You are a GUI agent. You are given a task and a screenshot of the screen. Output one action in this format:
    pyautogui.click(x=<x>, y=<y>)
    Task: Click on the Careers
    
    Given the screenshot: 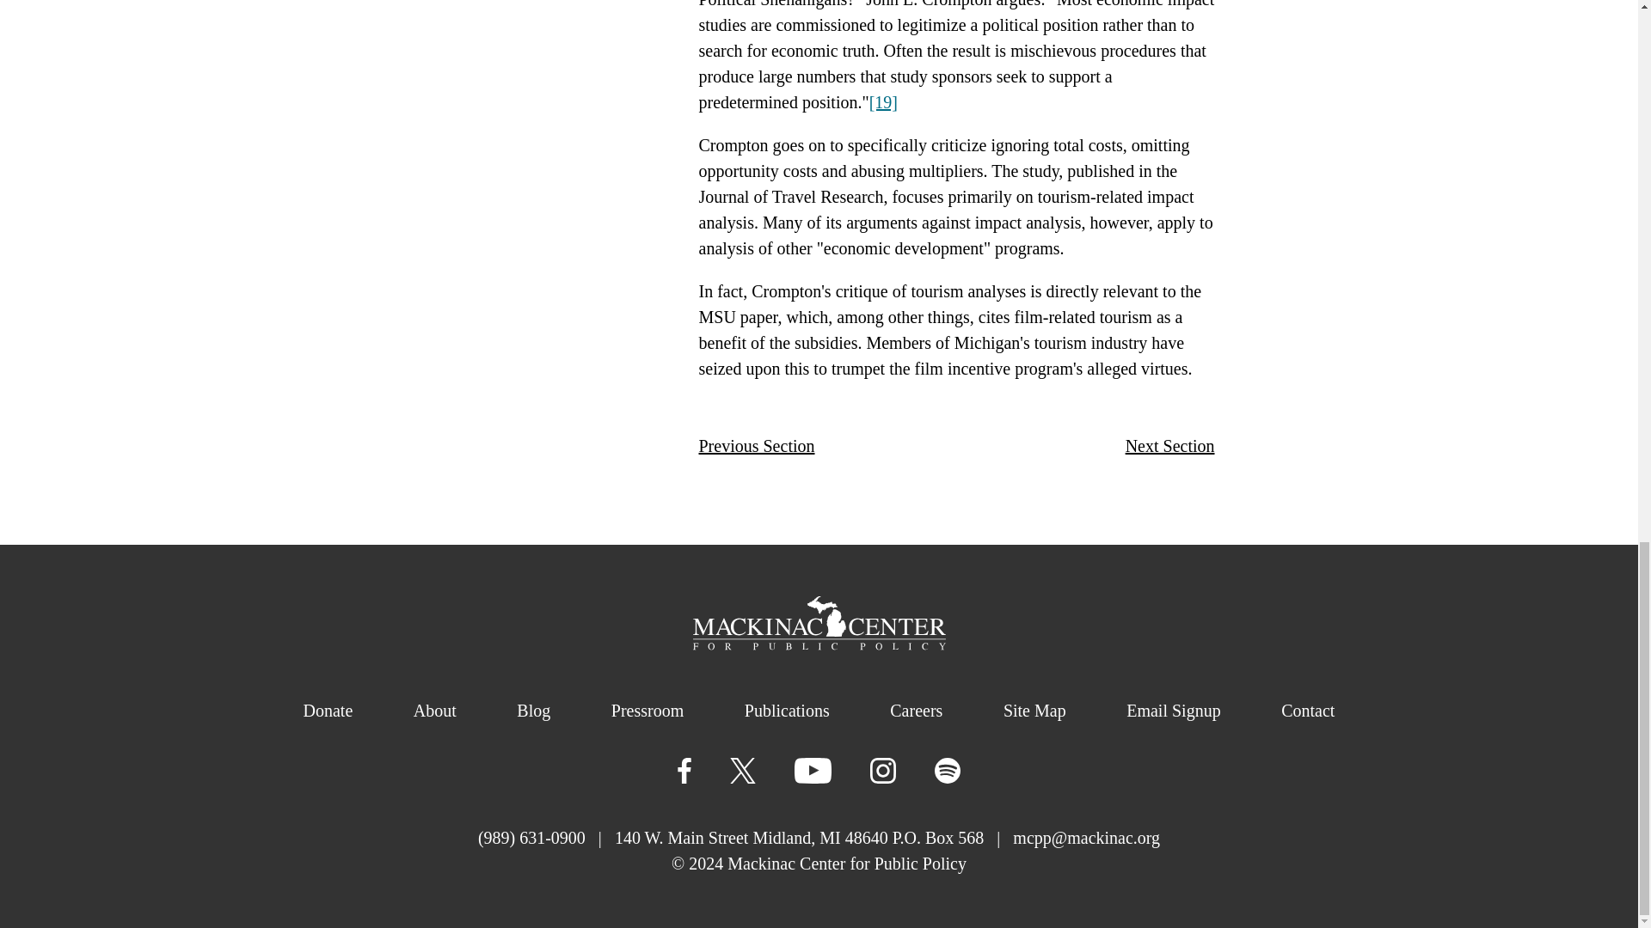 What is the action you would take?
    pyautogui.click(x=916, y=711)
    